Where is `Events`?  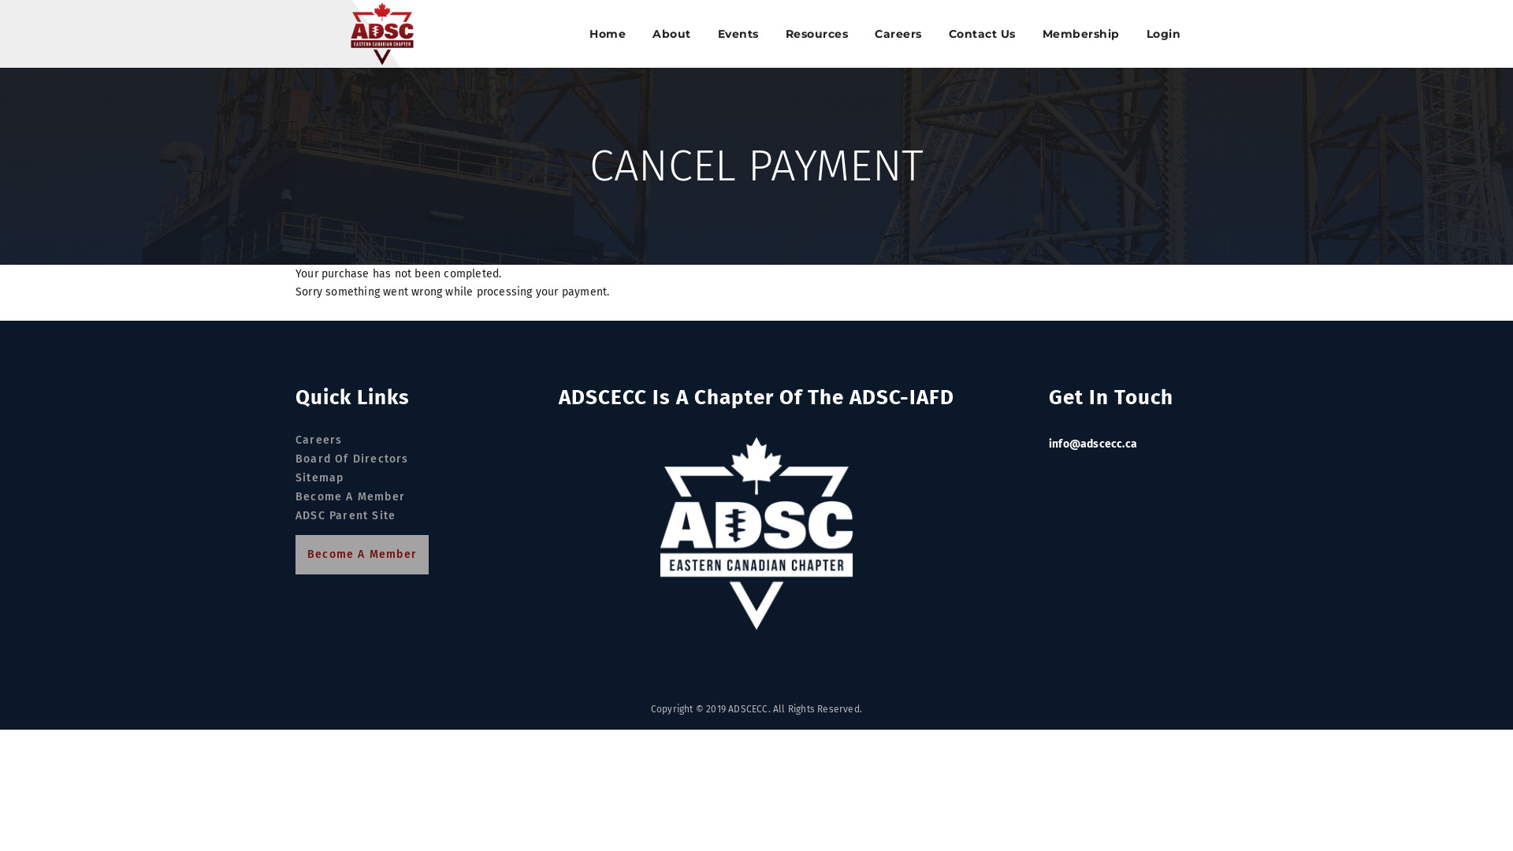 Events is located at coordinates (738, 34).